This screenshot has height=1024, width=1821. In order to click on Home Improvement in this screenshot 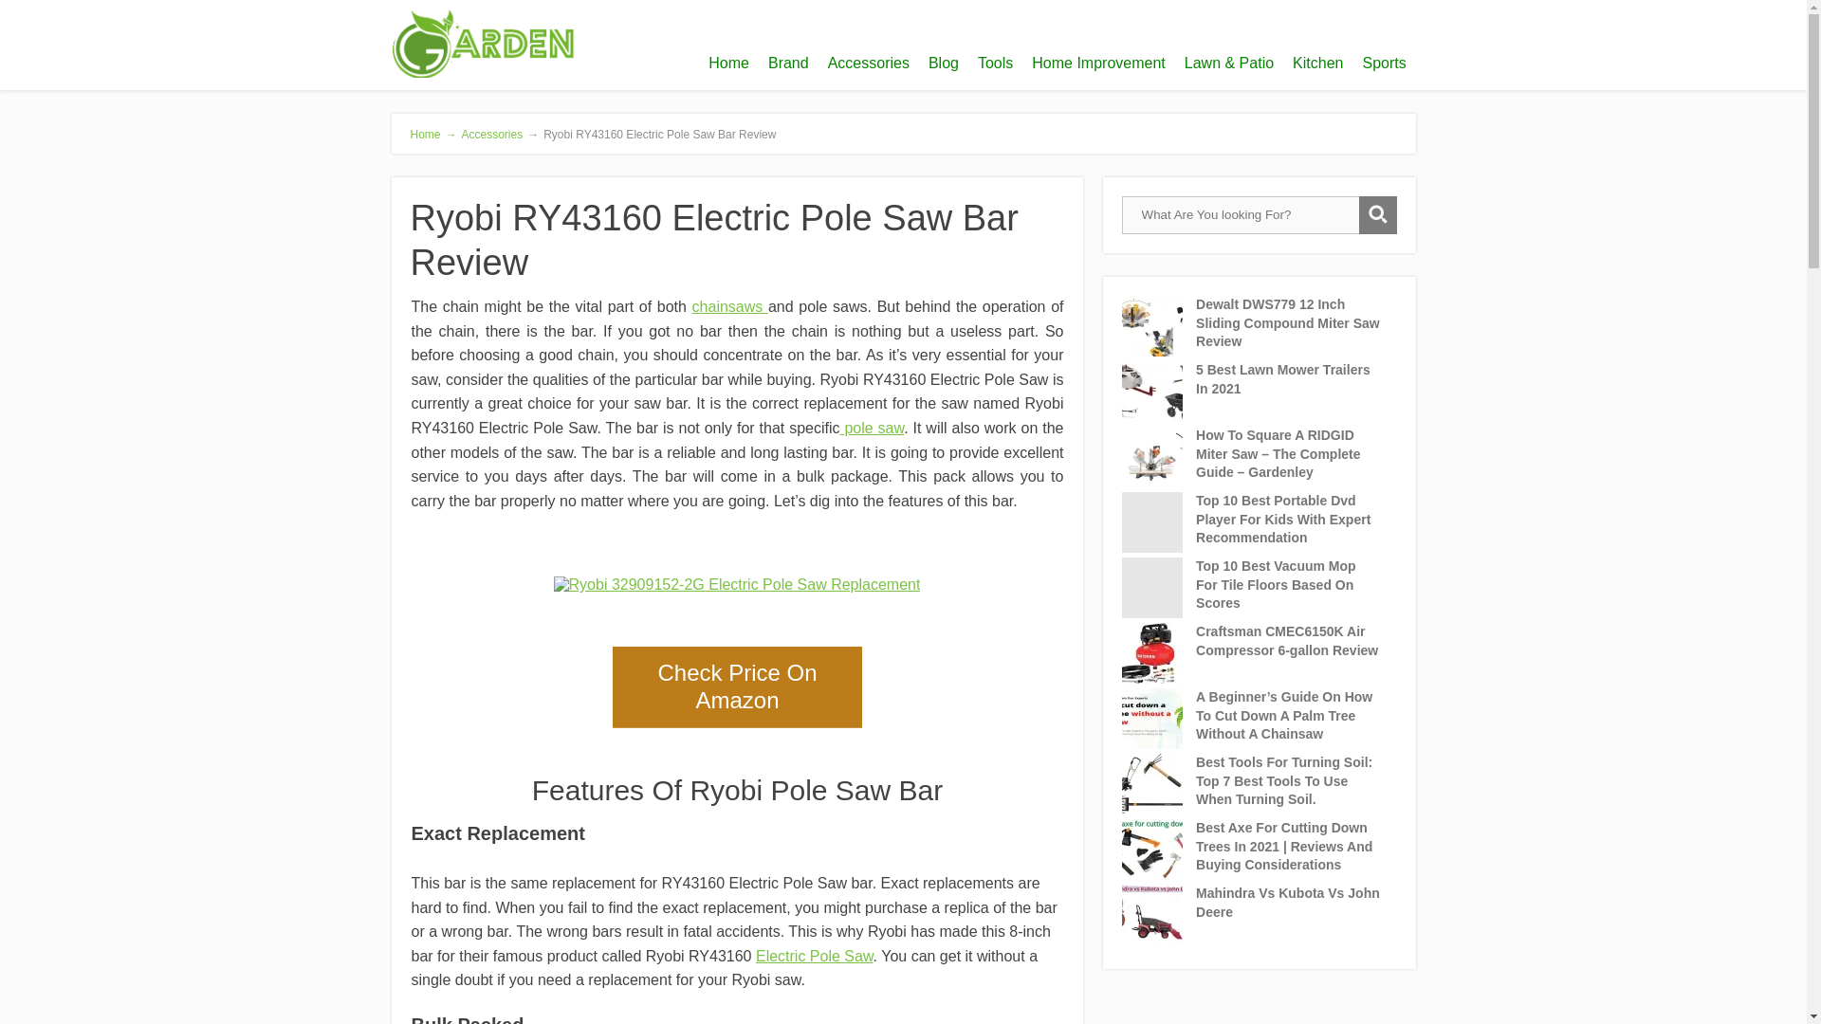, I will do `click(1098, 63)`.